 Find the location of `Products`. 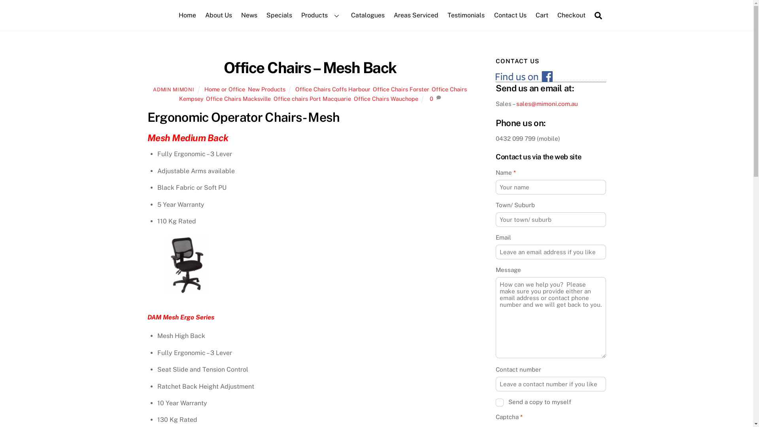

Products is located at coordinates (322, 15).